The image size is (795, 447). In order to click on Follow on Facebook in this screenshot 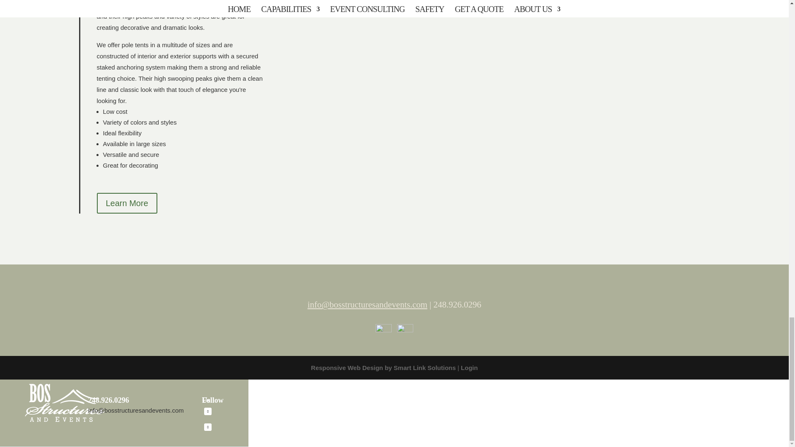, I will do `click(208, 411)`.